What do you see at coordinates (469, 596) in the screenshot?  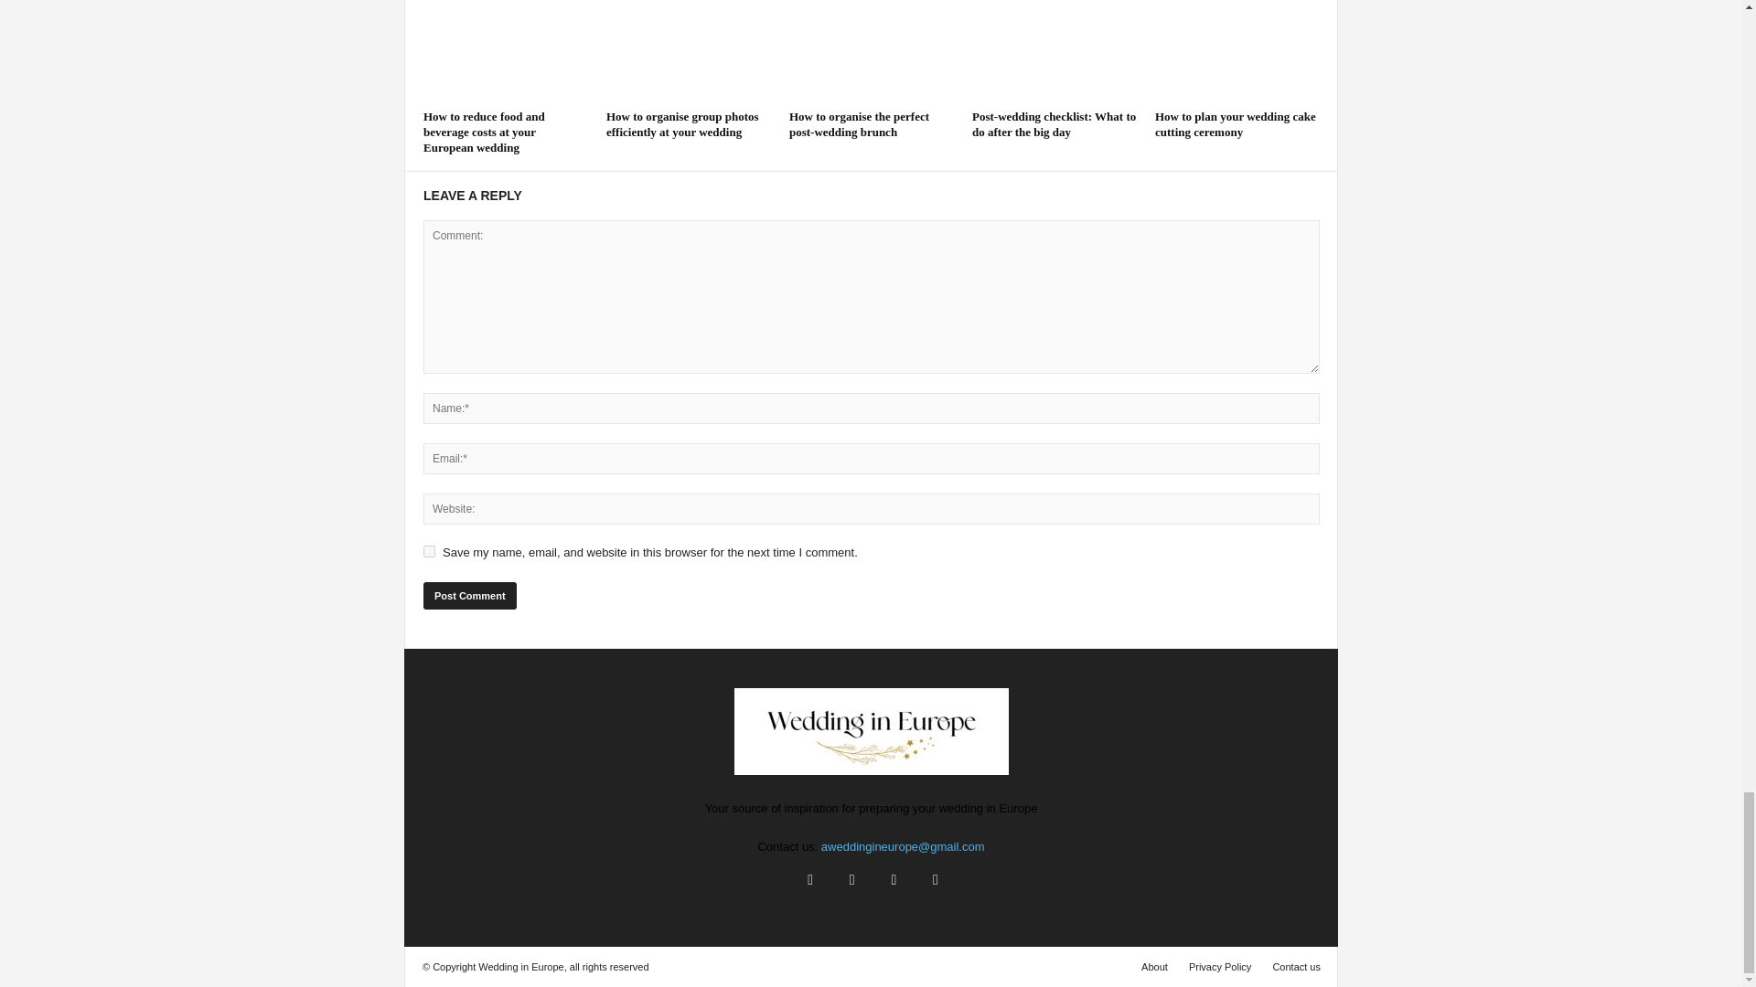 I see `Post Comment` at bounding box center [469, 596].